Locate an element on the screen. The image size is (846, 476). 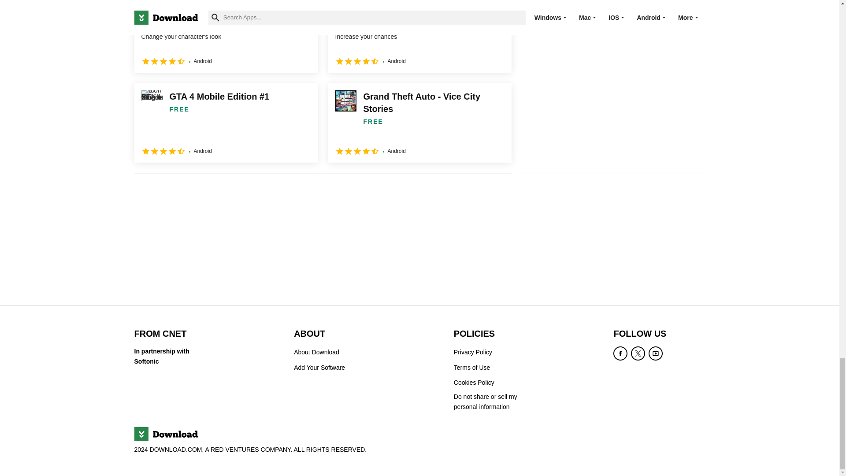
Download.com is located at coordinates (165, 434).